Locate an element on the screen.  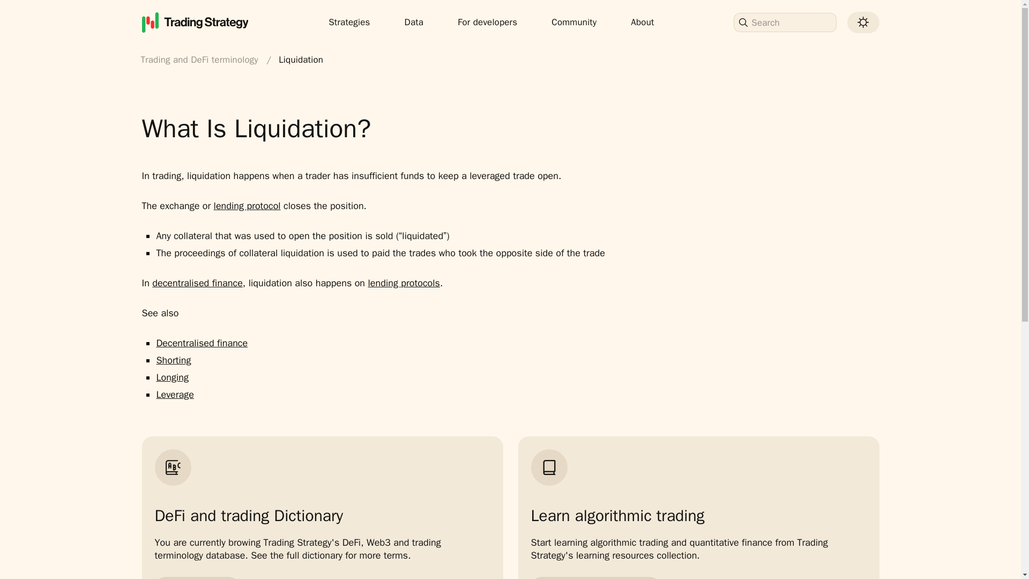
For developers is located at coordinates (487, 22).